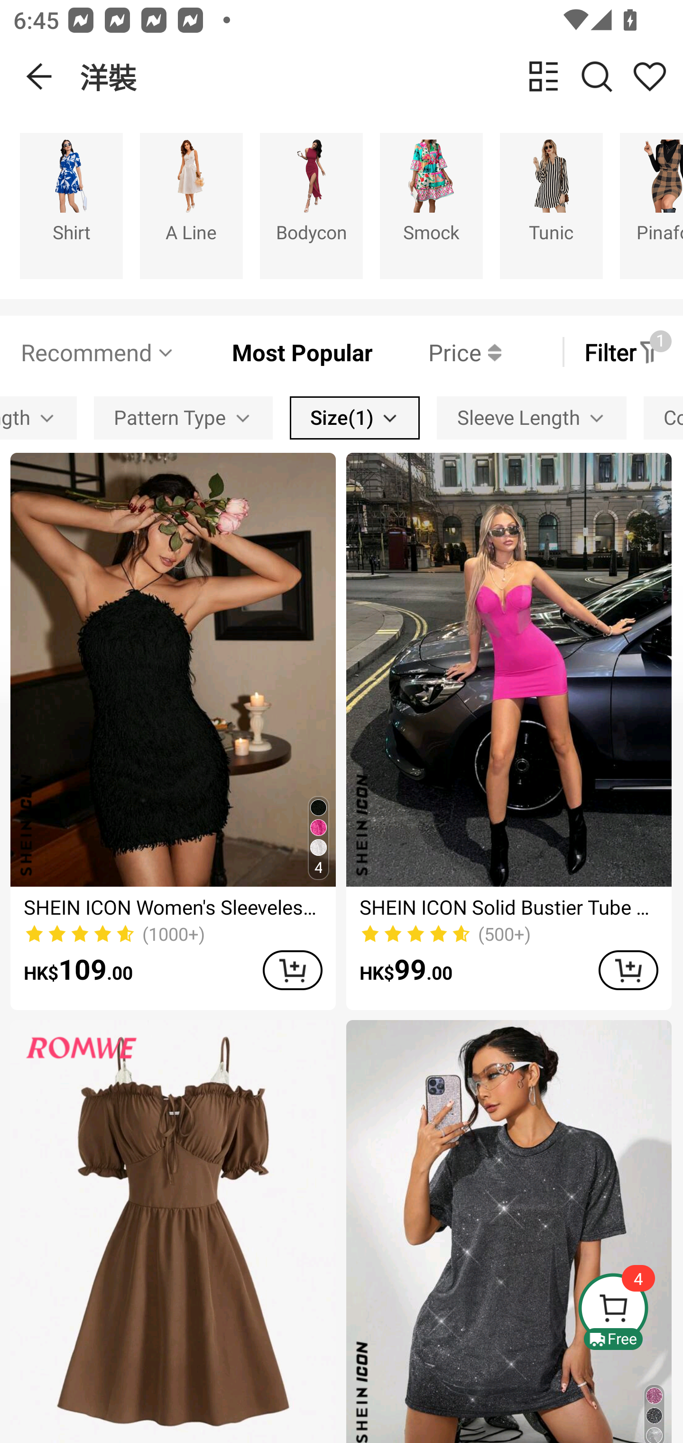 The height and width of the screenshot is (1443, 683). Describe the element at coordinates (436, 352) in the screenshot. I see `Price` at that location.